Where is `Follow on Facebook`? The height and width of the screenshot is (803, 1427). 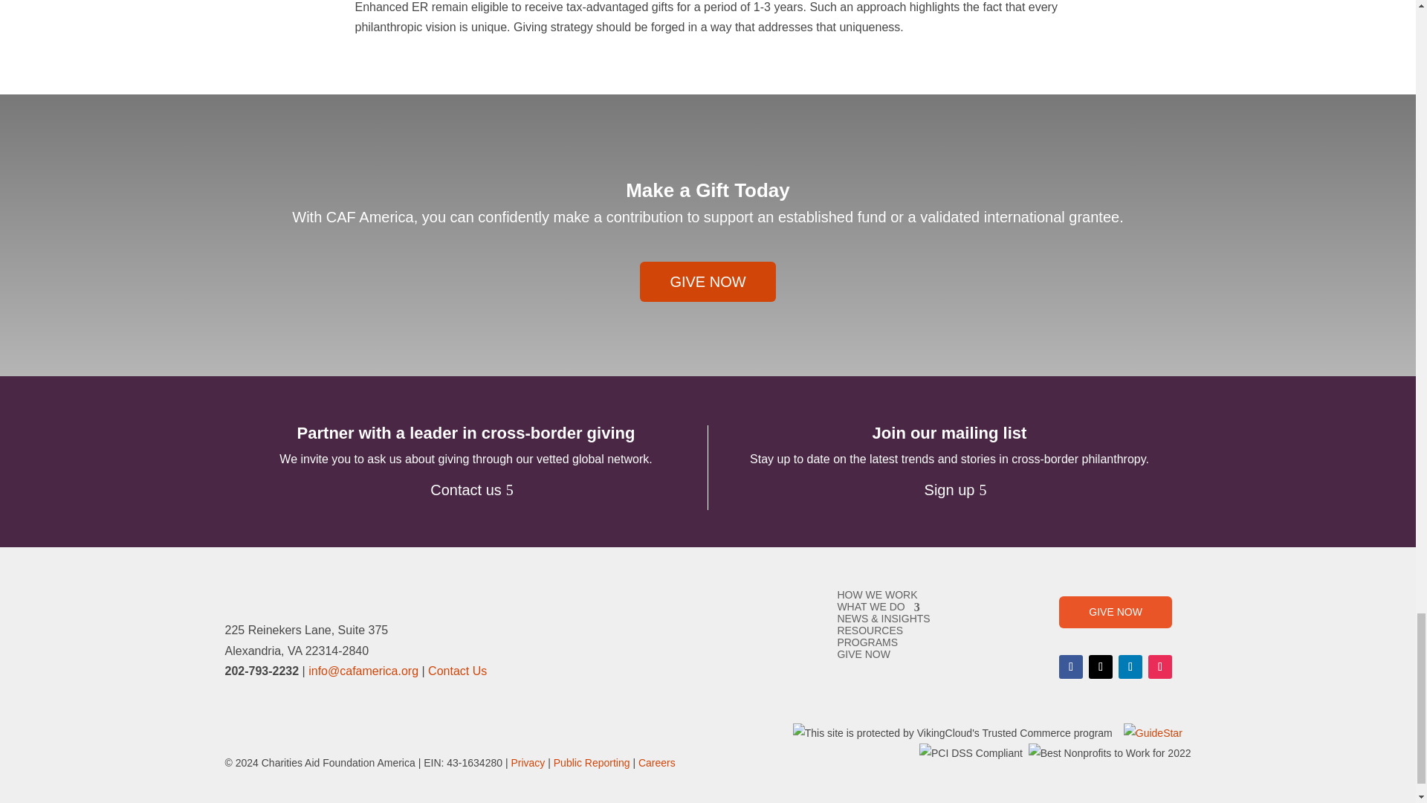 Follow on Facebook is located at coordinates (1070, 666).